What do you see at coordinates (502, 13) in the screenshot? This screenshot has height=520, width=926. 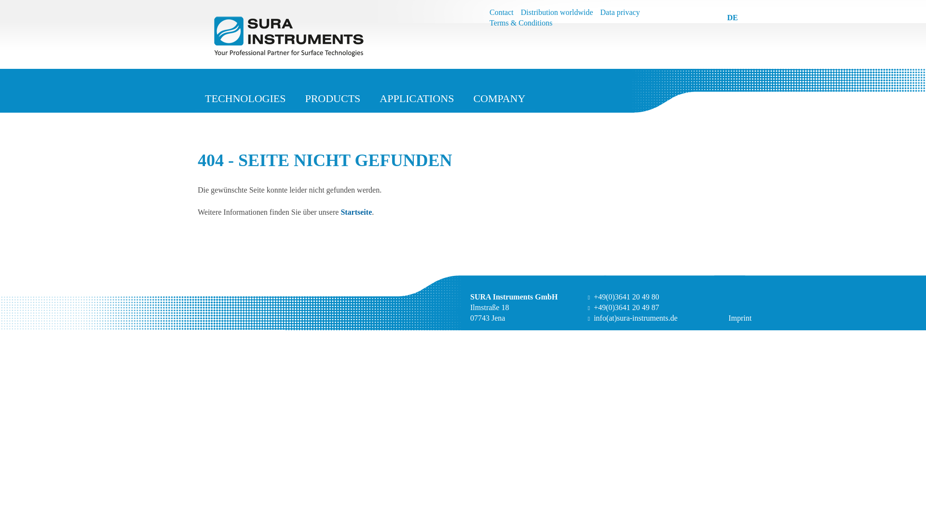 I see `Contact` at bounding box center [502, 13].